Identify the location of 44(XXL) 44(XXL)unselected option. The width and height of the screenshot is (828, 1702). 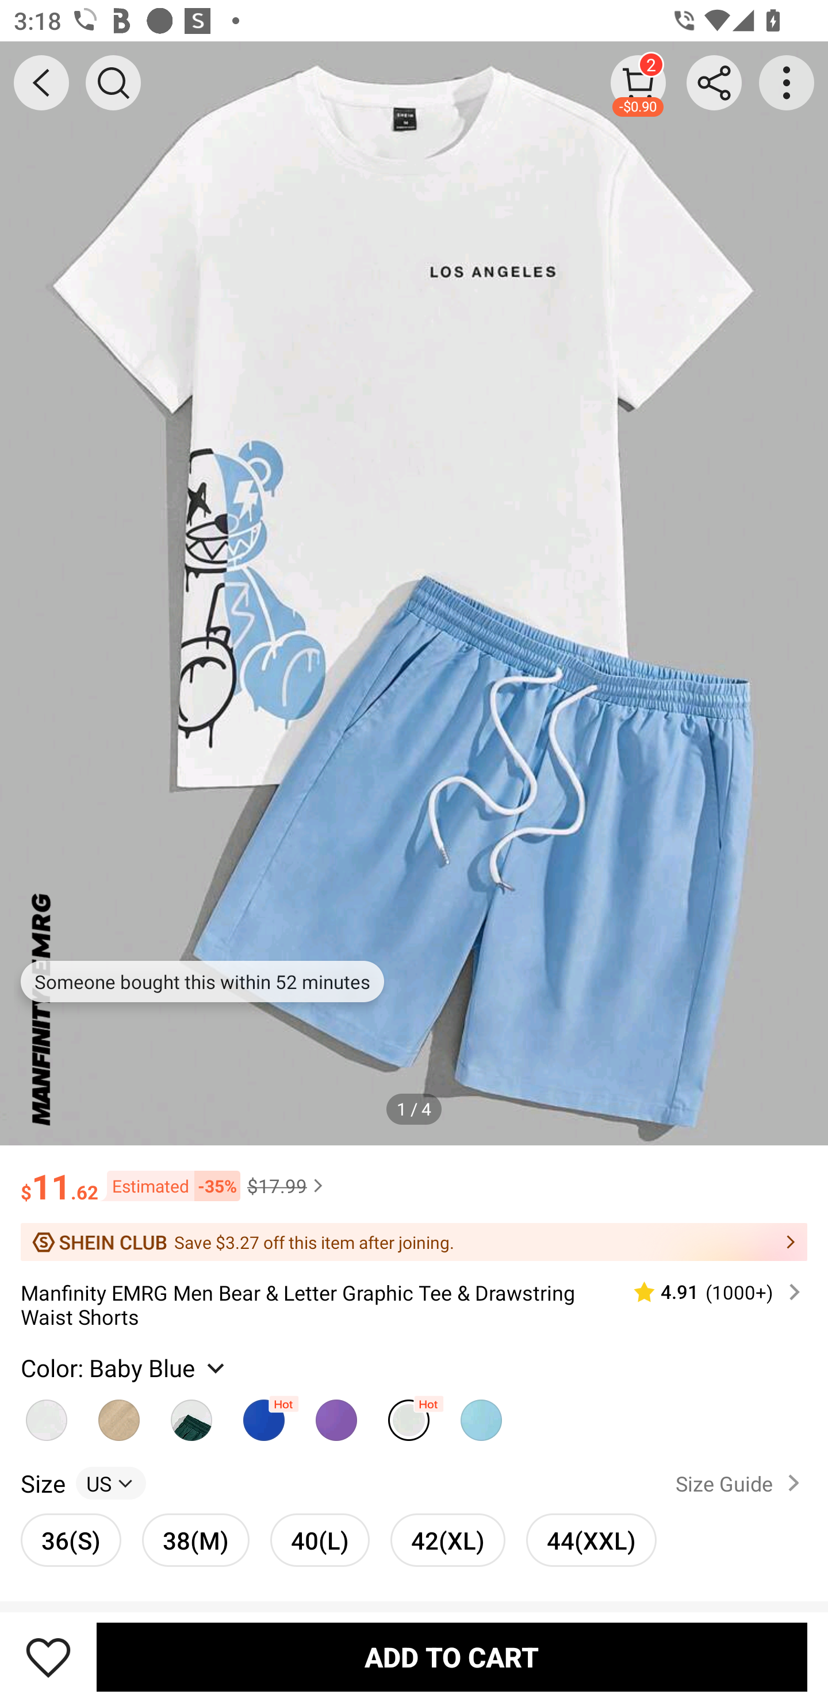
(591, 1540).